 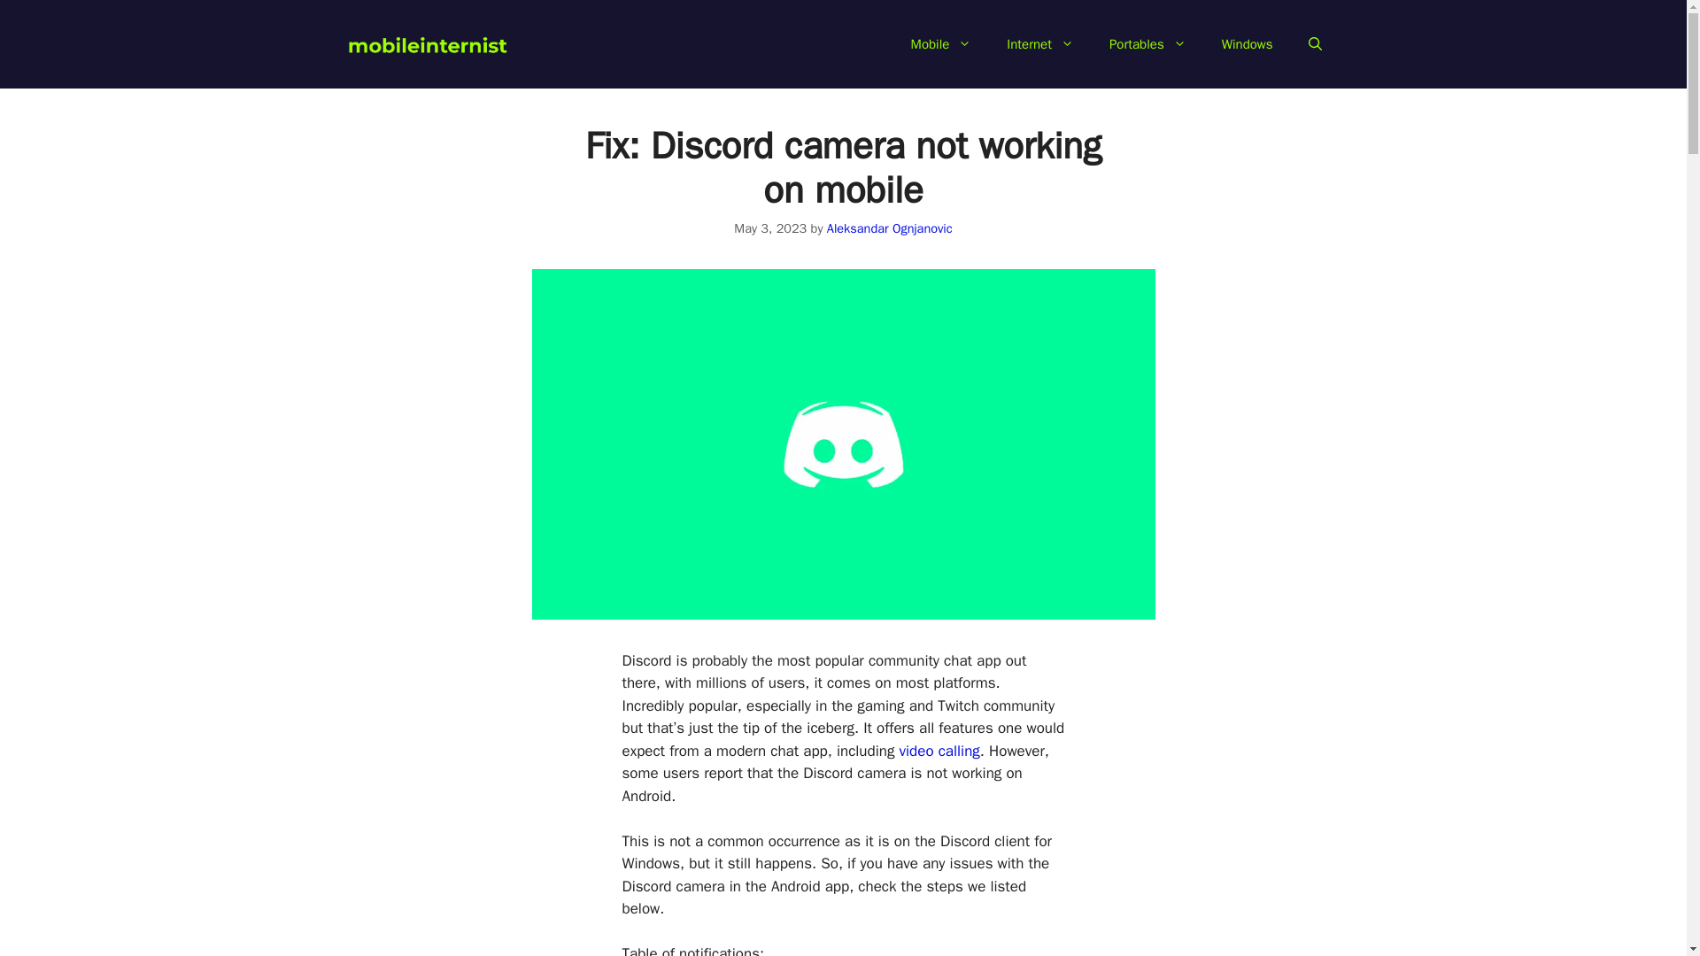 What do you see at coordinates (939, 751) in the screenshot?
I see `video calling` at bounding box center [939, 751].